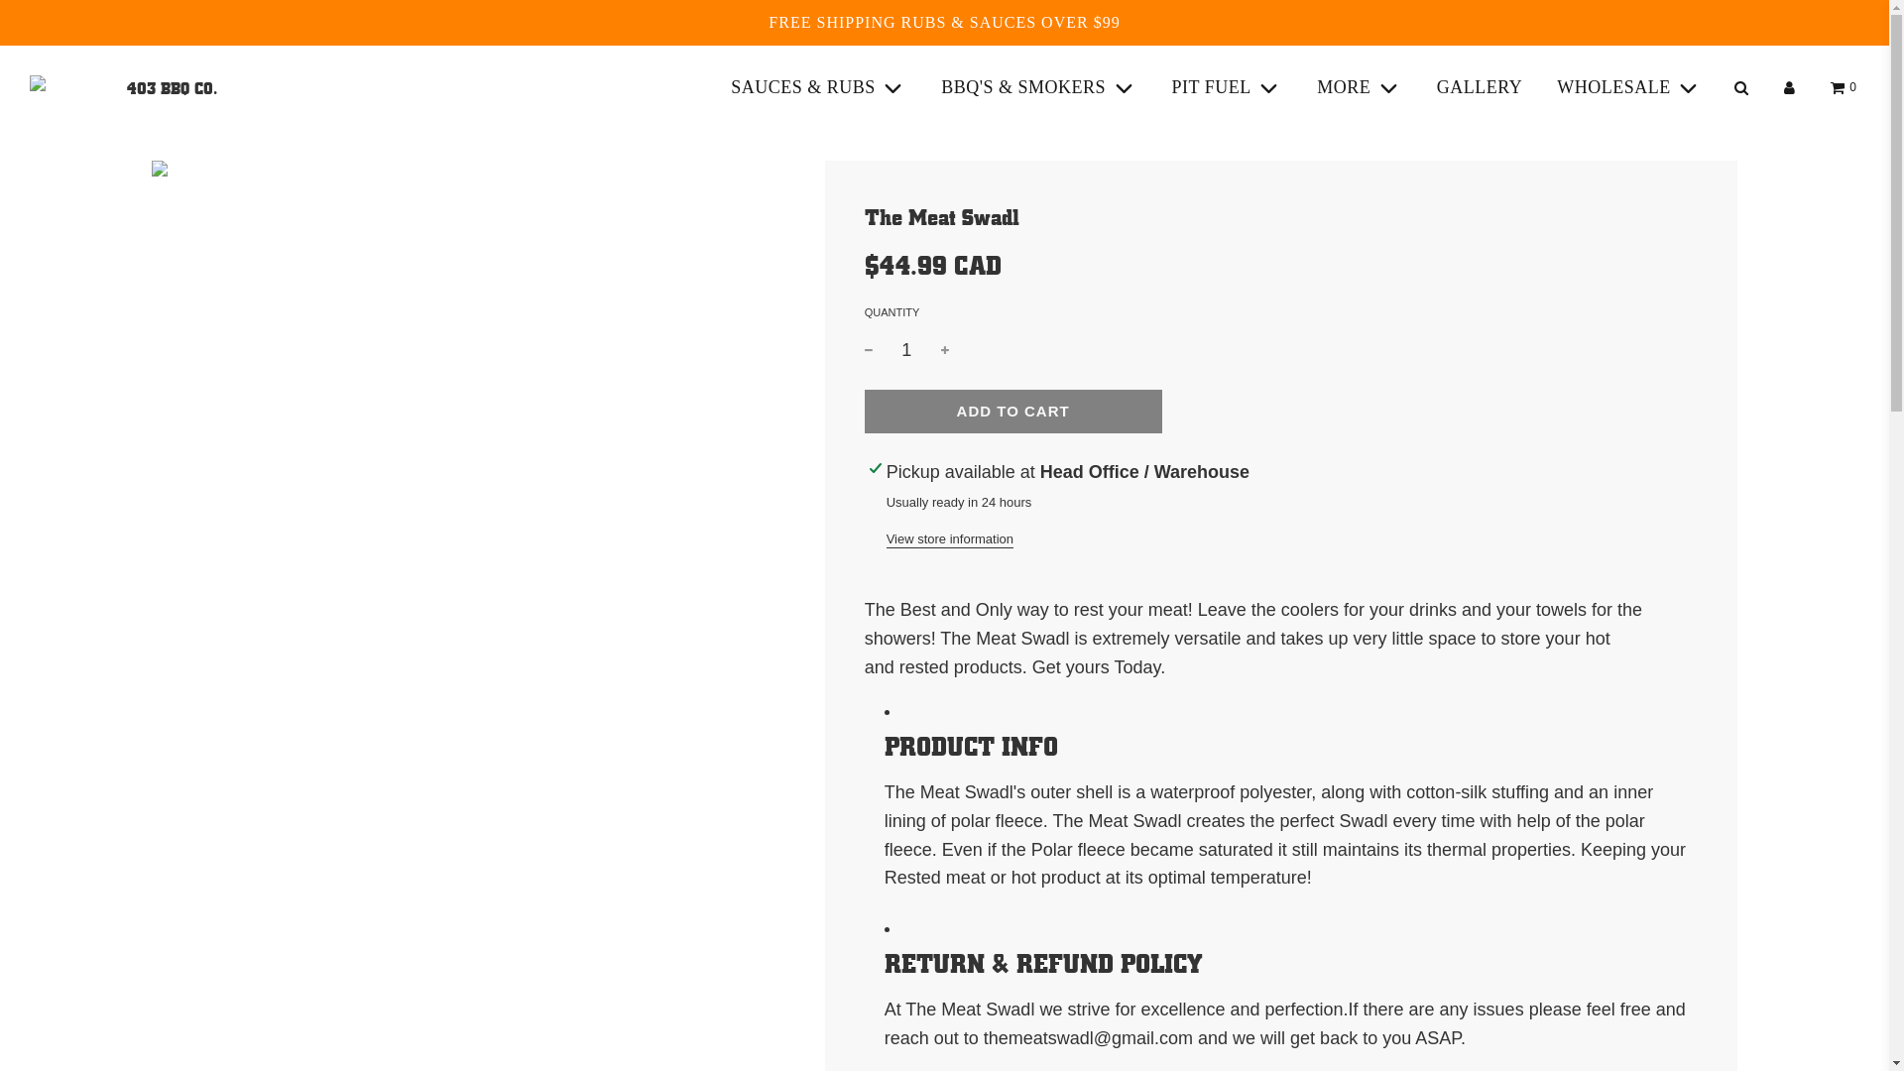  Describe the element at coordinates (1480, 87) in the screenshot. I see `GALLERY` at that location.